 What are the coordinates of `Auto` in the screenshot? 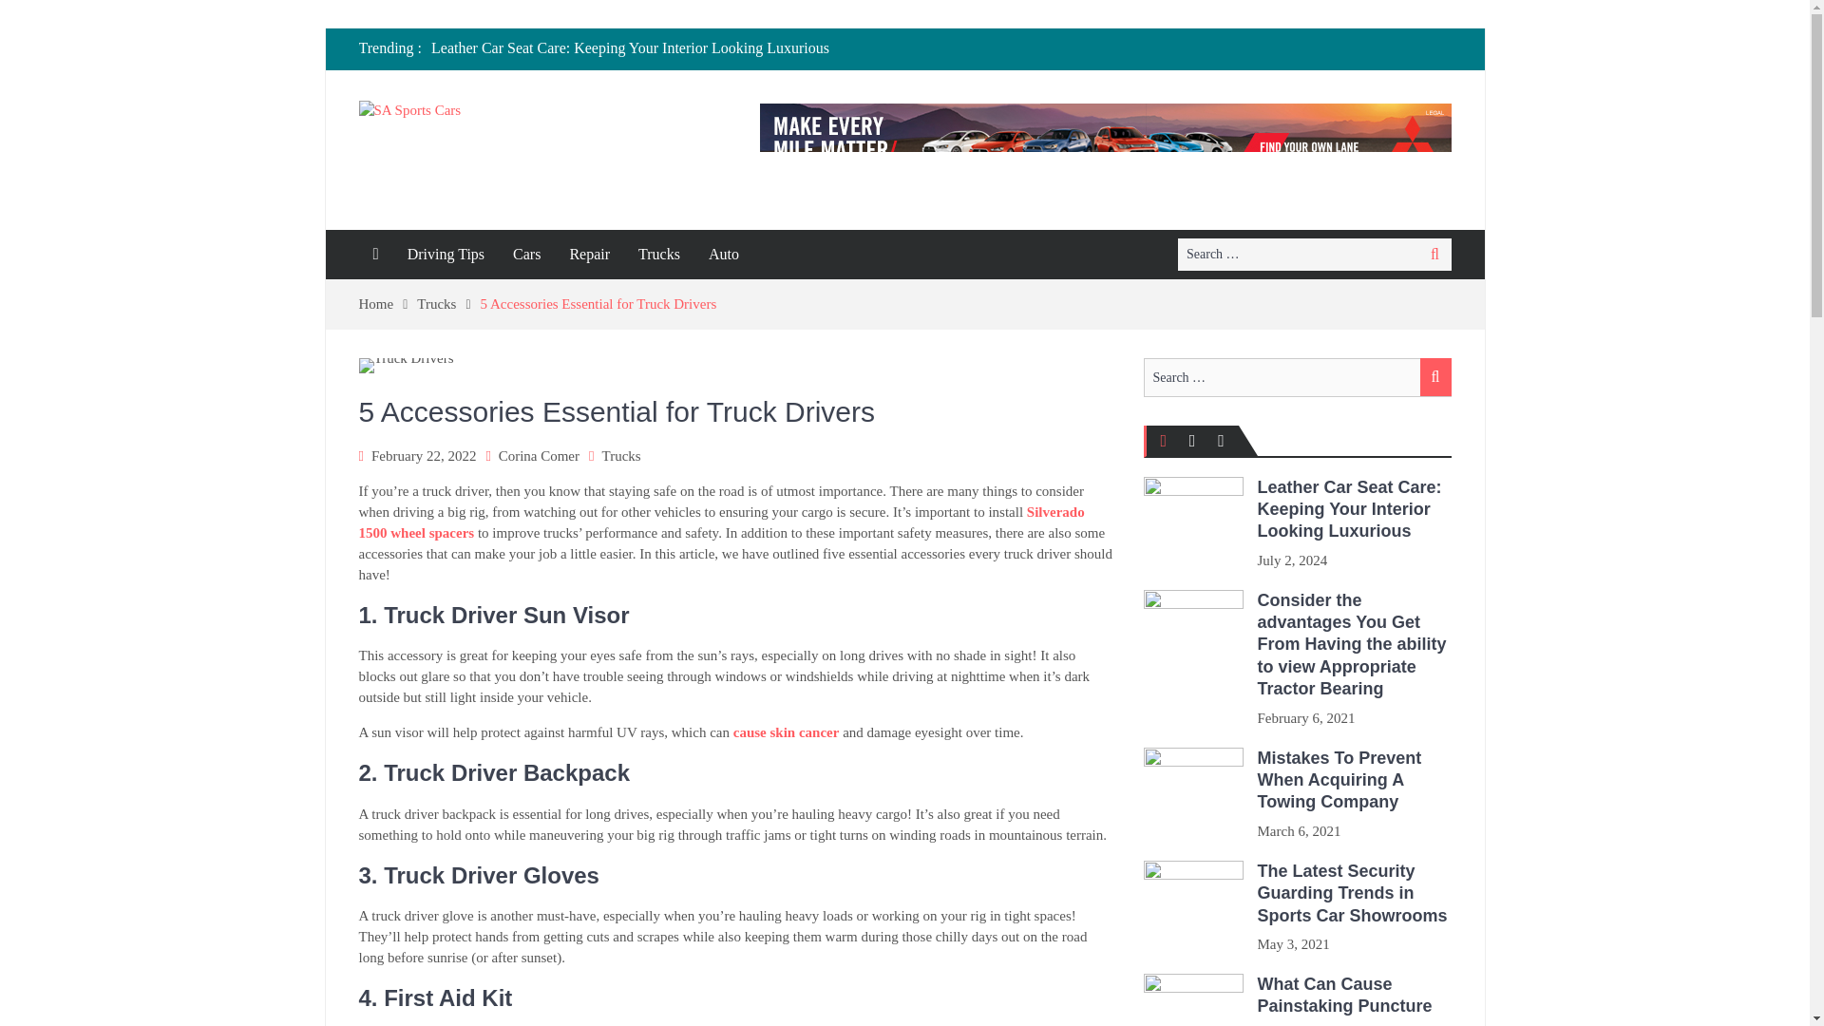 It's located at (724, 254).